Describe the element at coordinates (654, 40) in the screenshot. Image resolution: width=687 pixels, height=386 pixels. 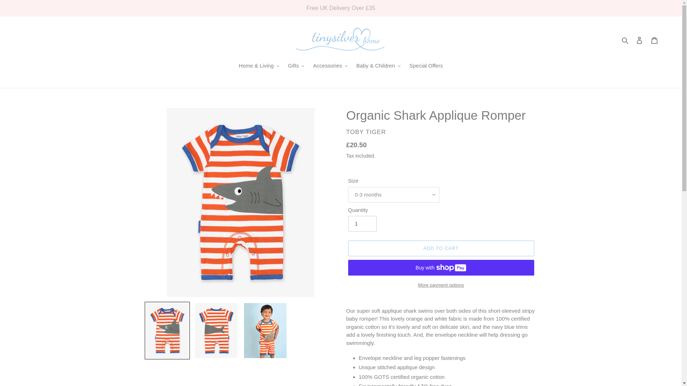
I see `Cart` at that location.